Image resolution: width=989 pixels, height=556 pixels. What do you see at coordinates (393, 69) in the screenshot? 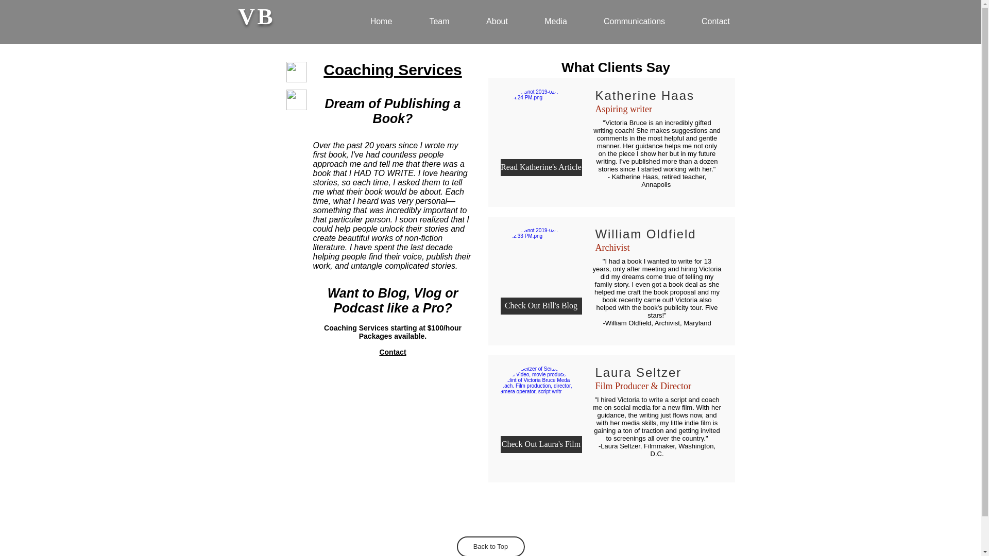
I see `Coaching Services` at bounding box center [393, 69].